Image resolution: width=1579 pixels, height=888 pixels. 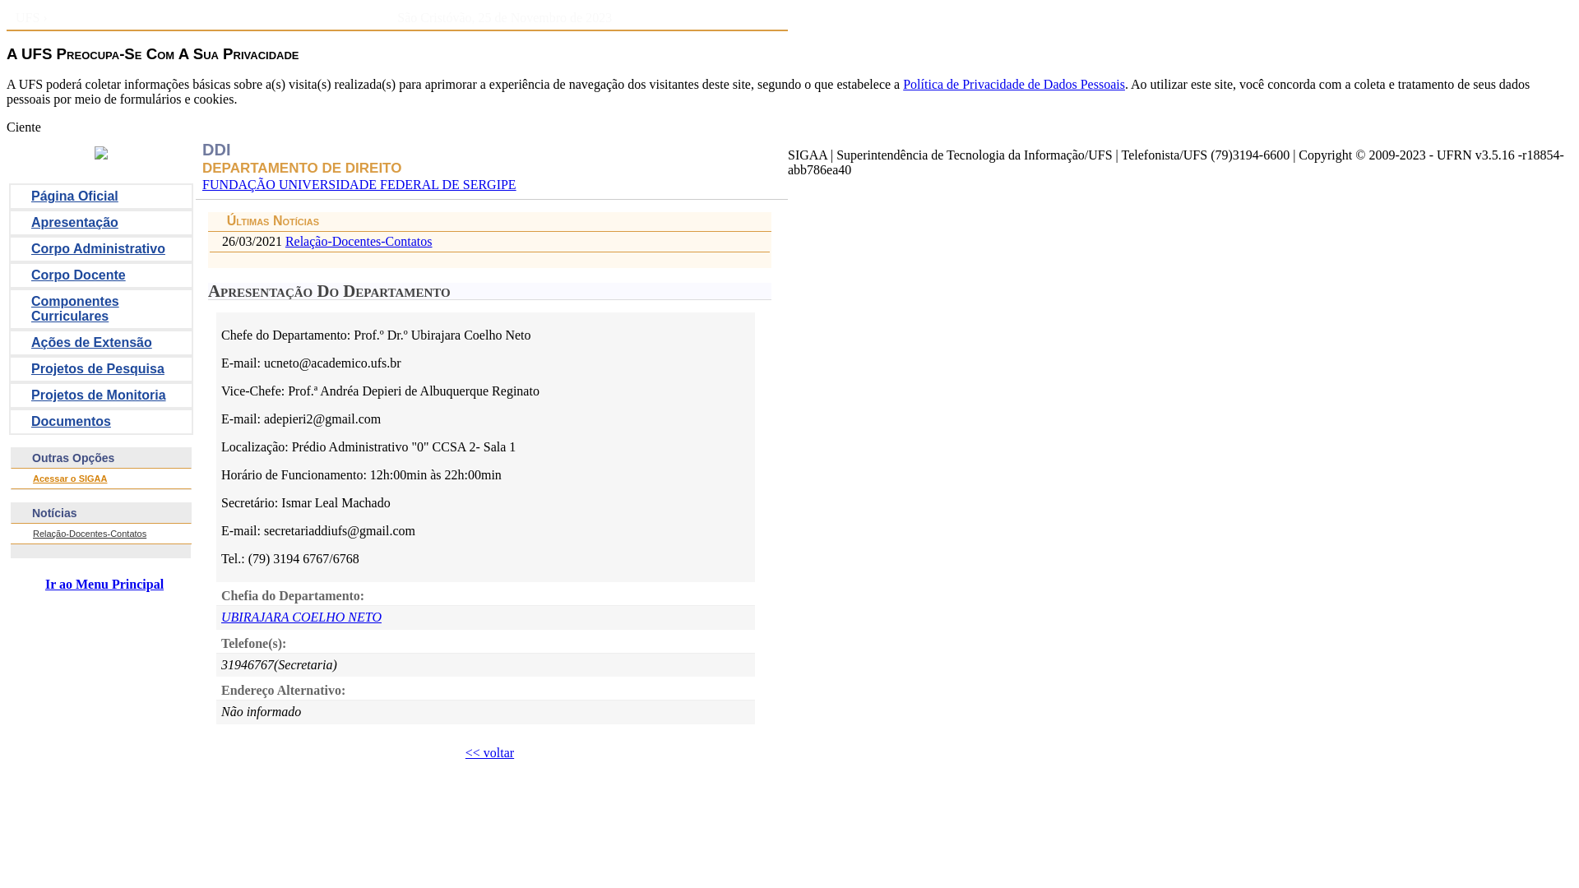 What do you see at coordinates (101, 422) in the screenshot?
I see `Documentos` at bounding box center [101, 422].